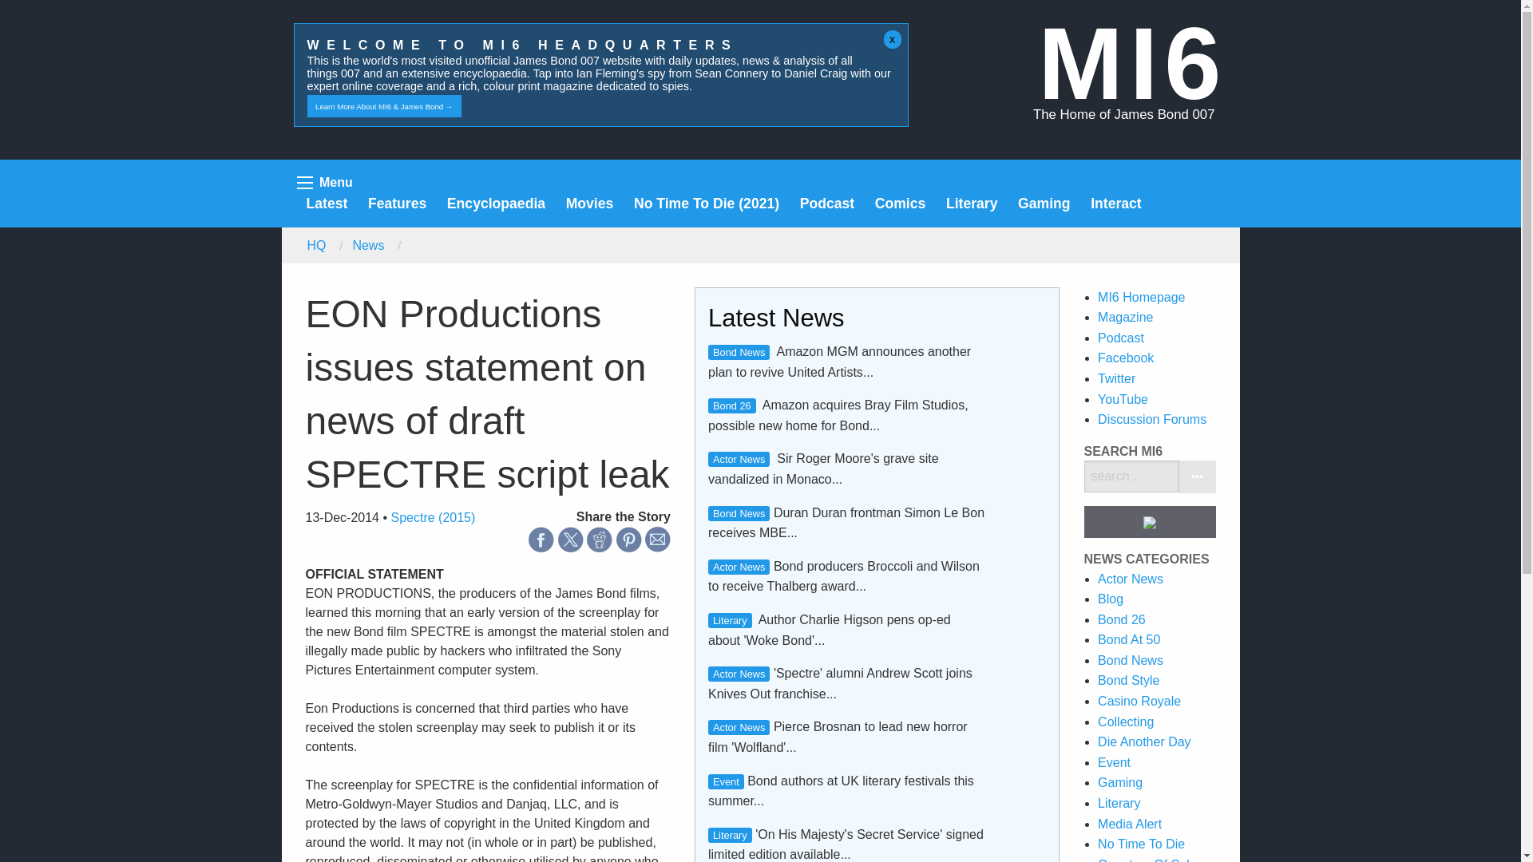 This screenshot has height=862, width=1533. What do you see at coordinates (396, 203) in the screenshot?
I see `Features` at bounding box center [396, 203].